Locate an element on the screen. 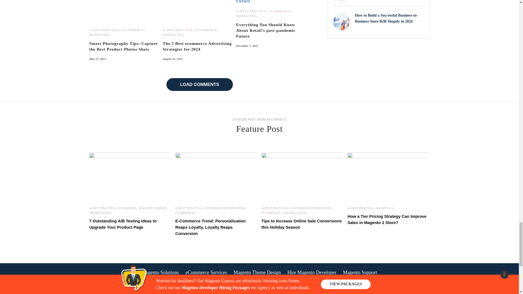 The height and width of the screenshot is (294, 523). ECOMMERCE is located at coordinates (133, 30).